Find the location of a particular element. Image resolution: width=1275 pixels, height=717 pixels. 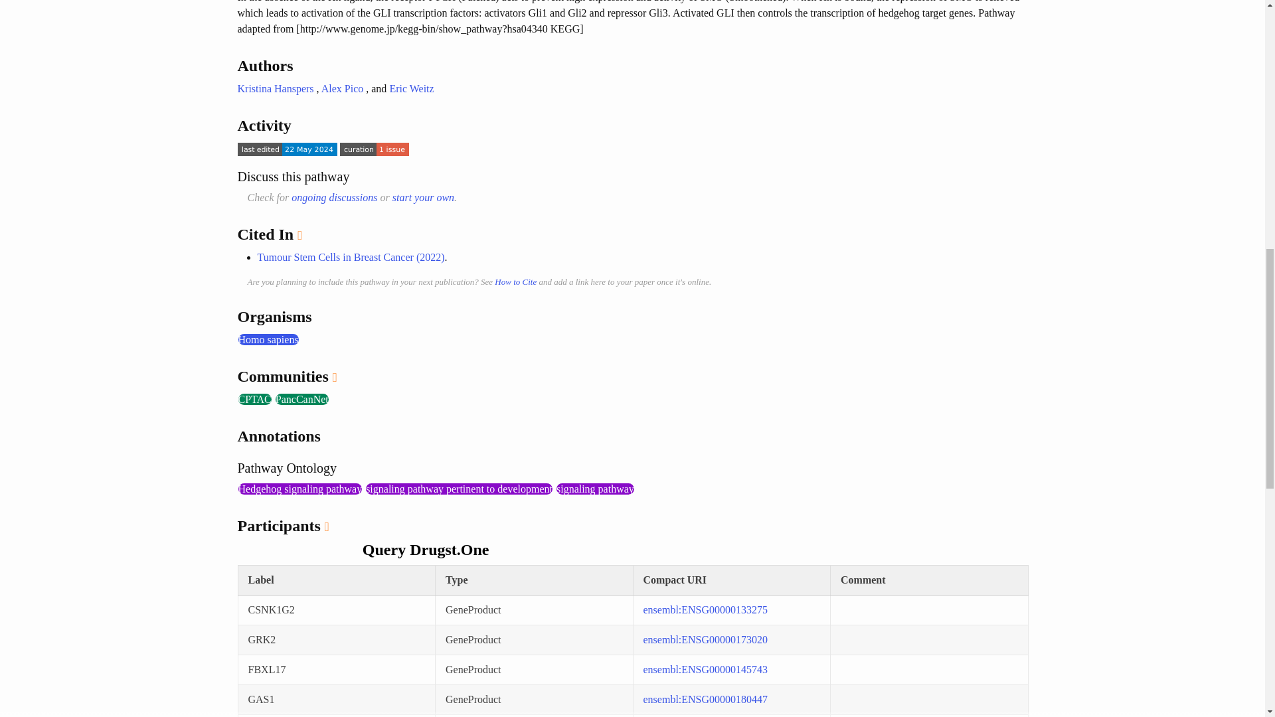

Eric Weitz is located at coordinates (410, 88).